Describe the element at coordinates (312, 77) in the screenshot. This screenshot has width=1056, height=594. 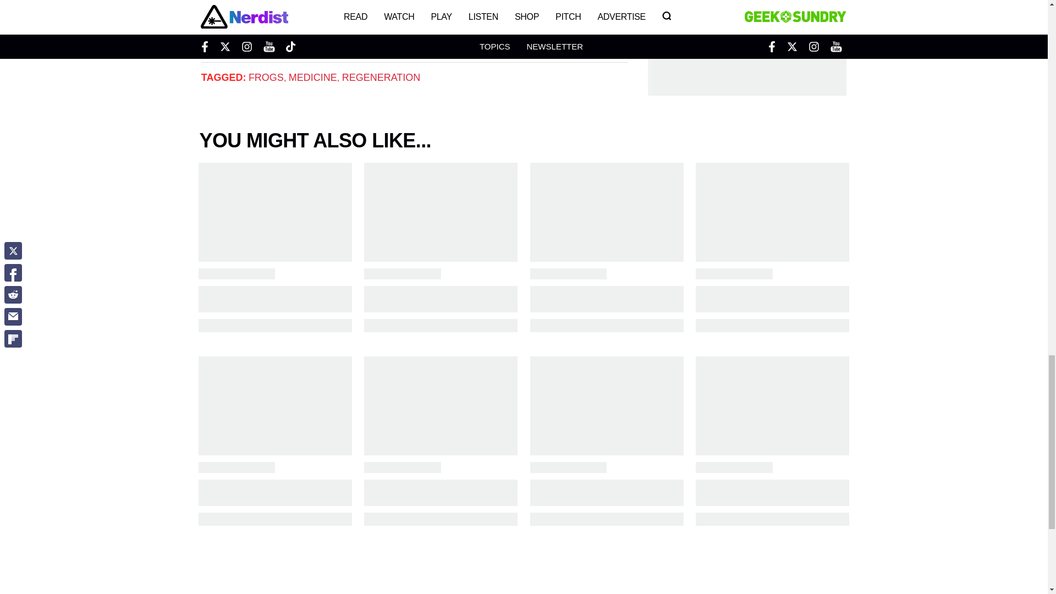
I see `MEDICINE` at that location.